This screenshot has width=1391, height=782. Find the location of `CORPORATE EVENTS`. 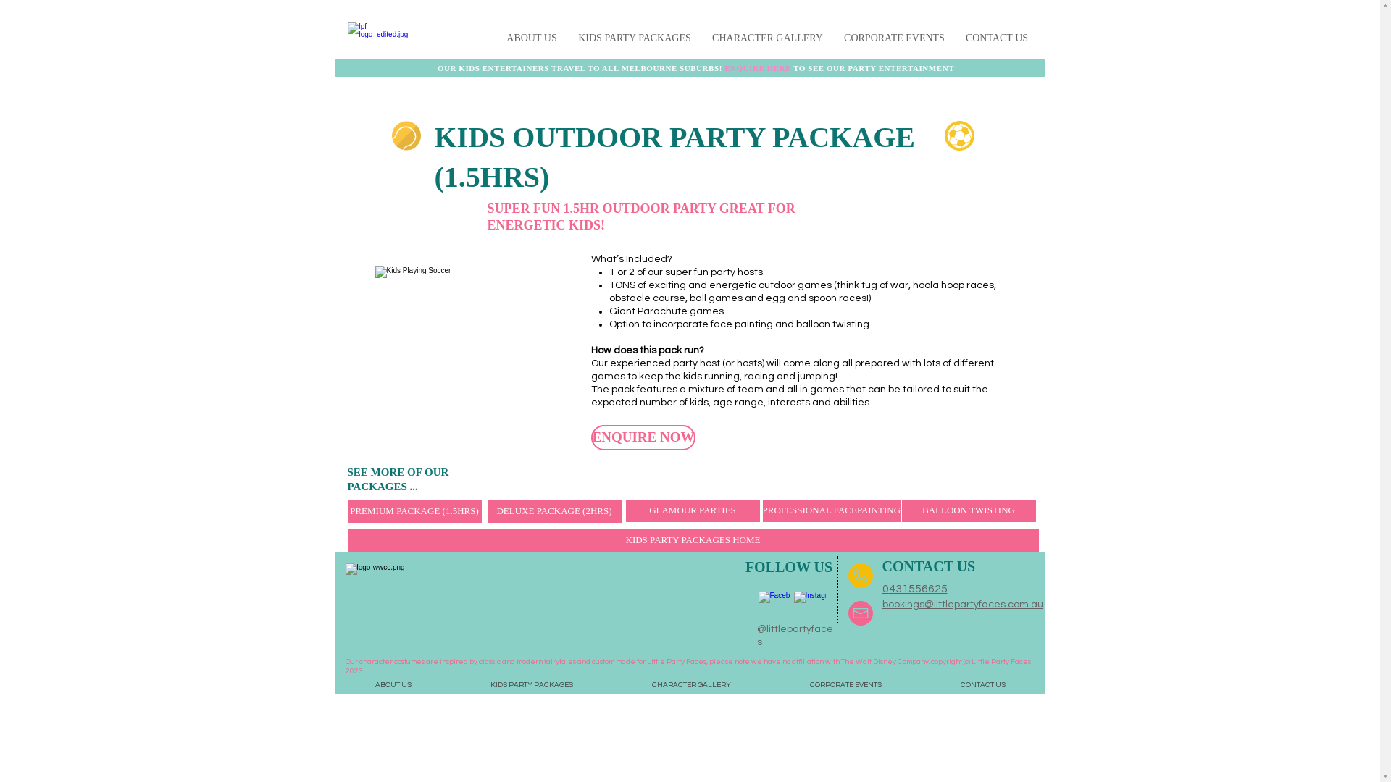

CORPORATE EVENTS is located at coordinates (846, 685).